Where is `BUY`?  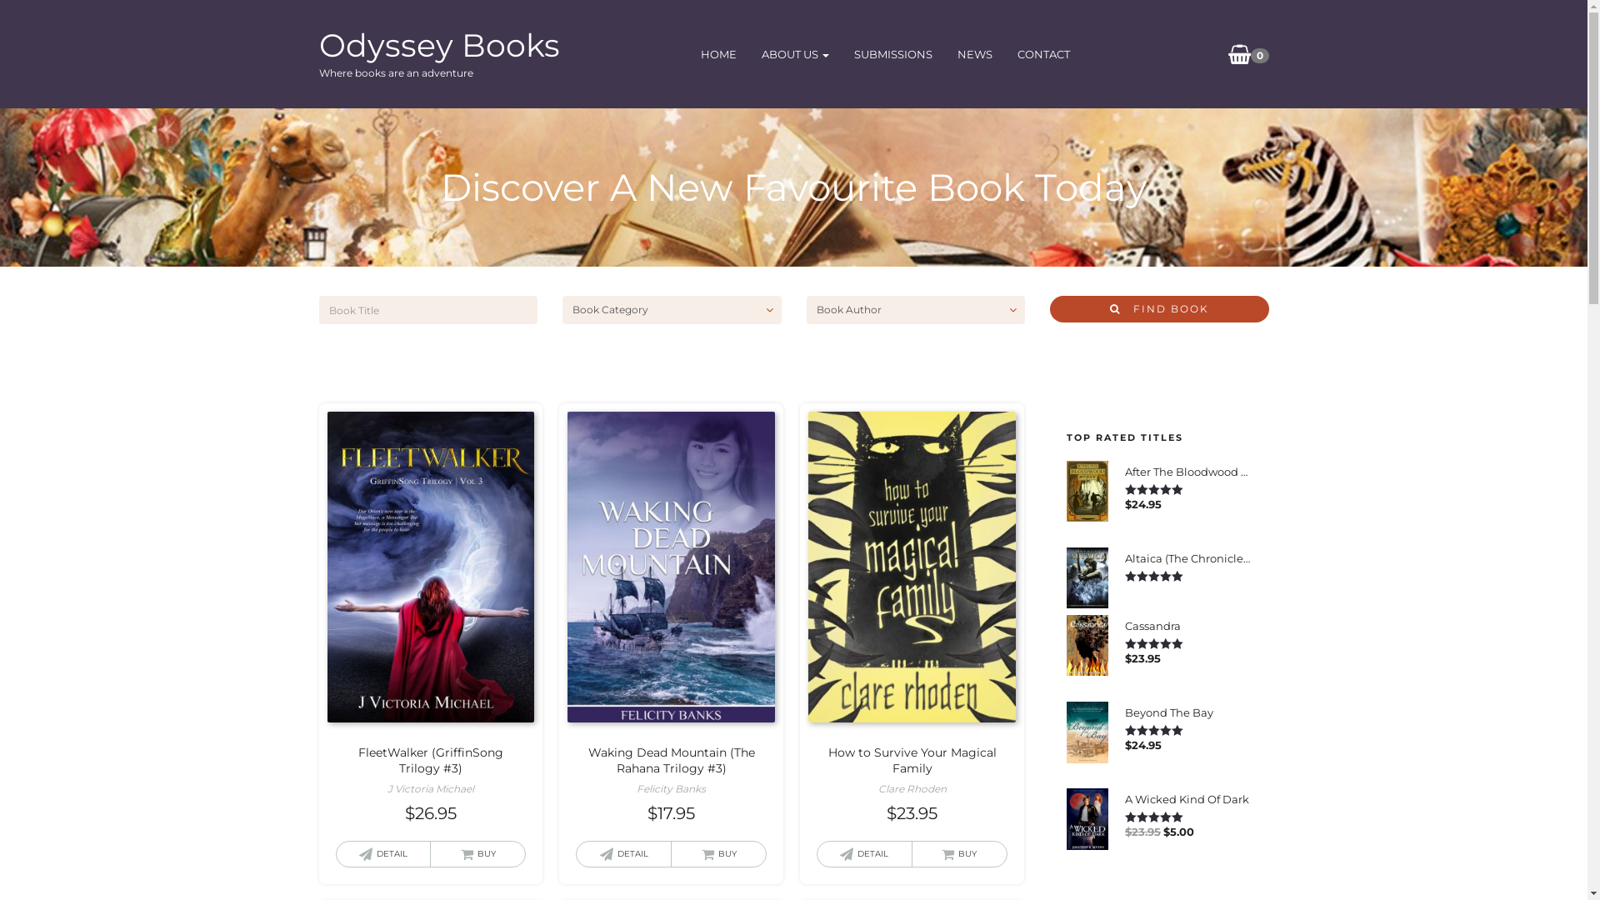 BUY is located at coordinates (718, 854).